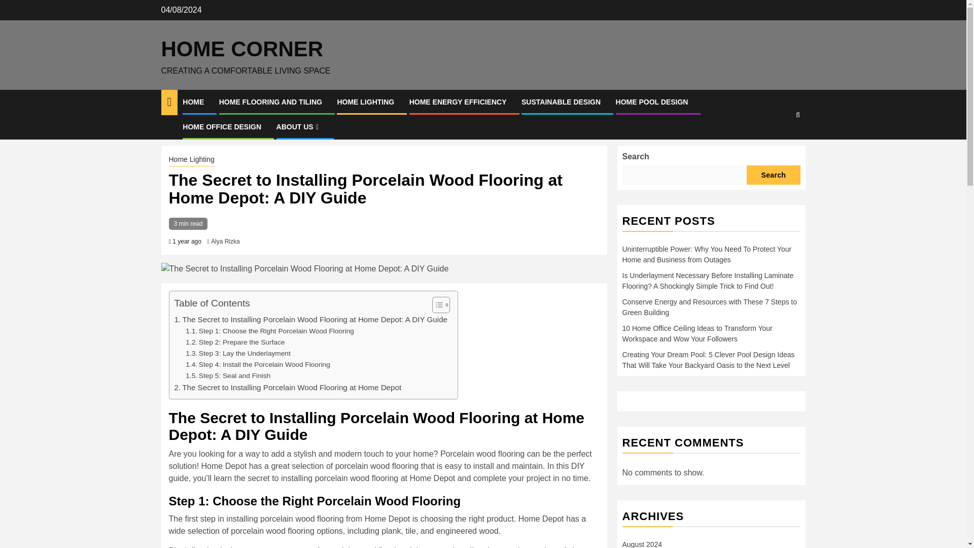 The width and height of the screenshot is (974, 548). I want to click on Step 2: Prepare the Surface, so click(235, 342).